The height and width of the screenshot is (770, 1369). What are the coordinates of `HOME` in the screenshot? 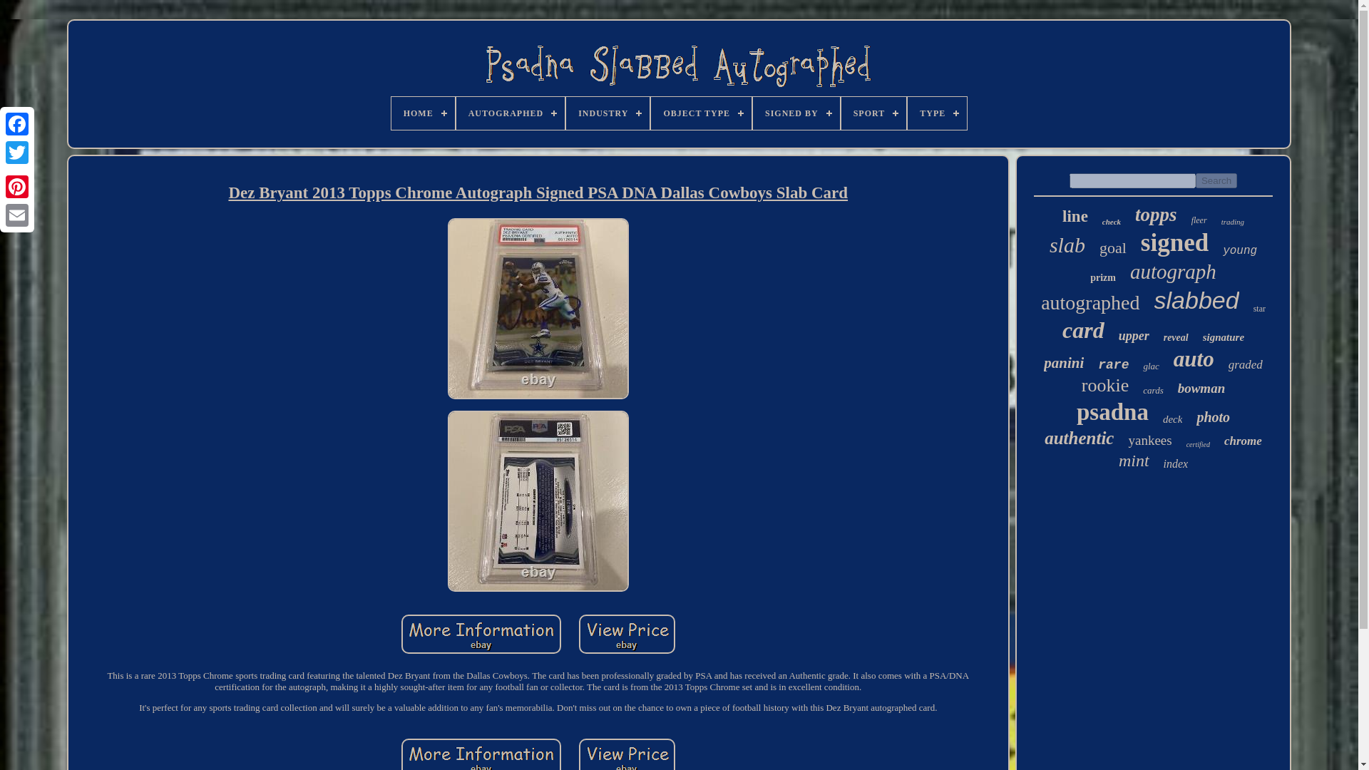 It's located at (423, 113).